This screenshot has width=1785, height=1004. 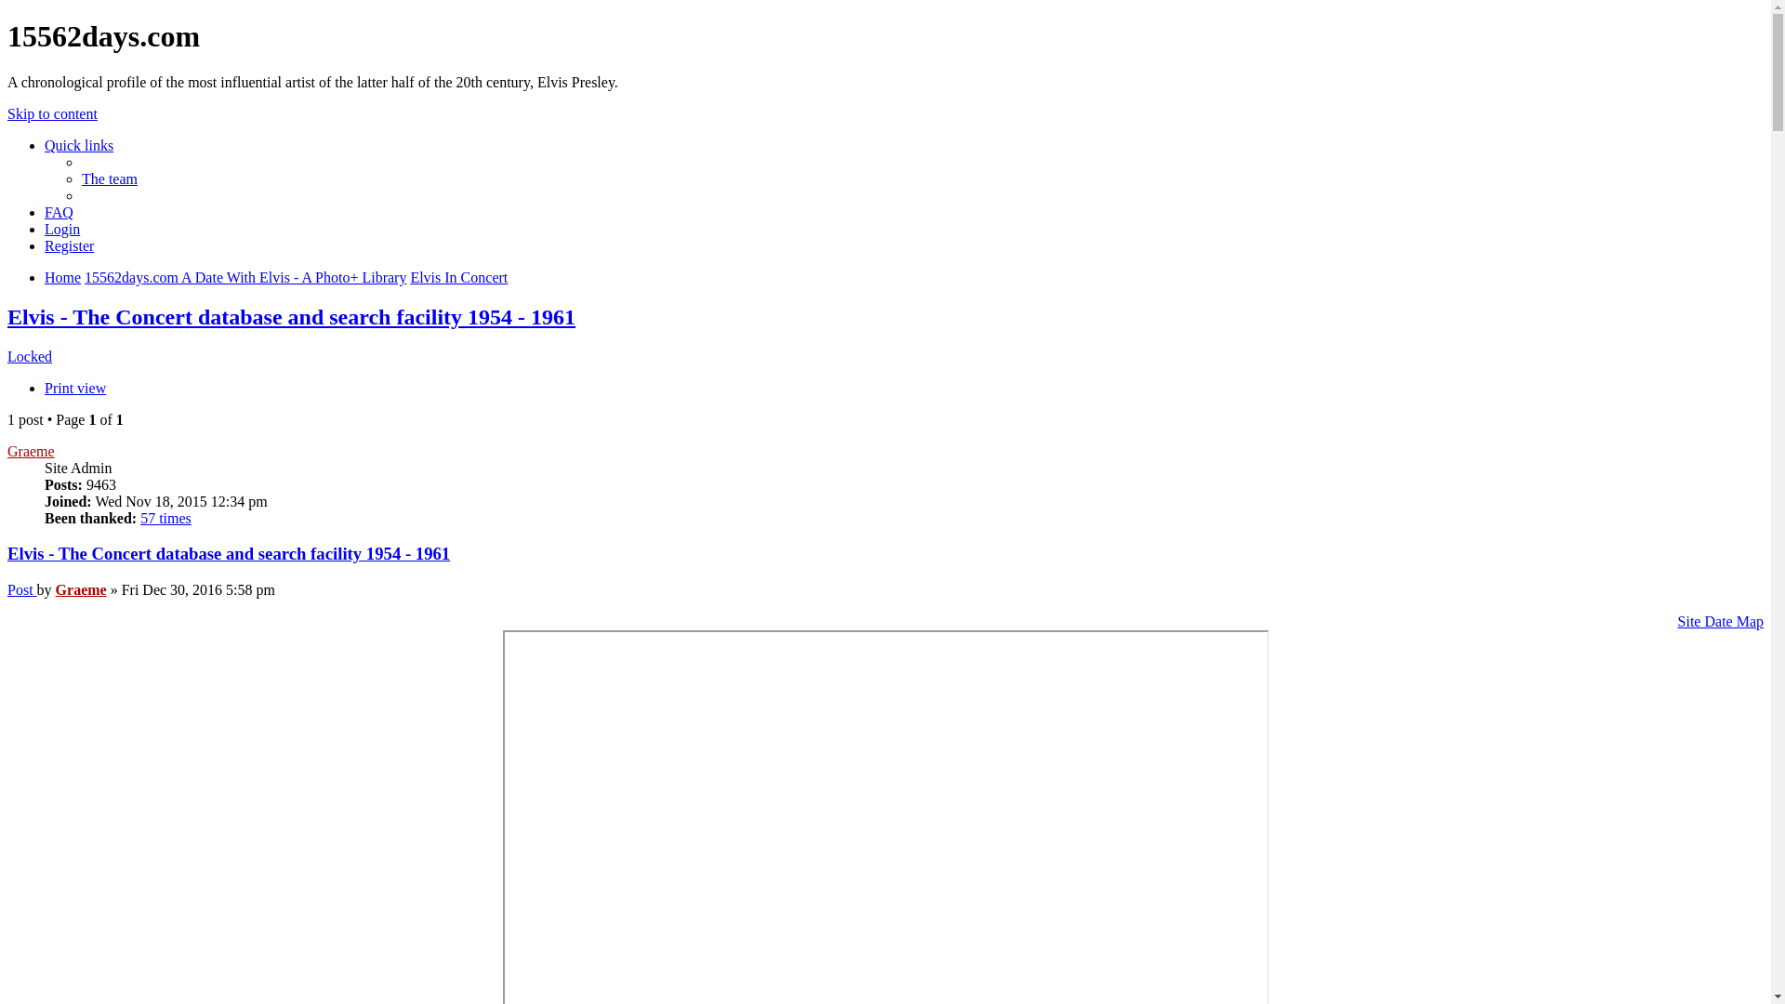 I want to click on Skip to content, so click(x=52, y=113).